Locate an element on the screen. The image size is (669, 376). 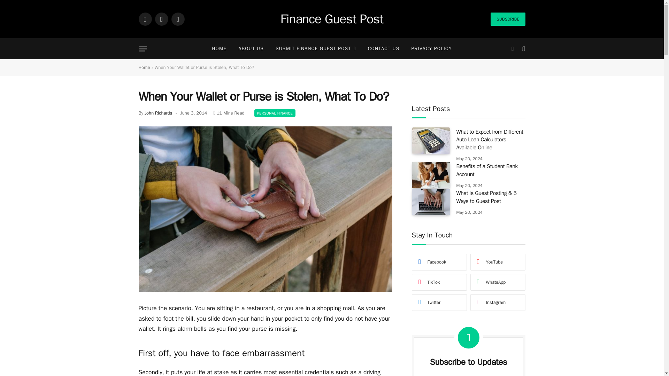
SUBMIT FINANCE GUEST POST is located at coordinates (316, 49).